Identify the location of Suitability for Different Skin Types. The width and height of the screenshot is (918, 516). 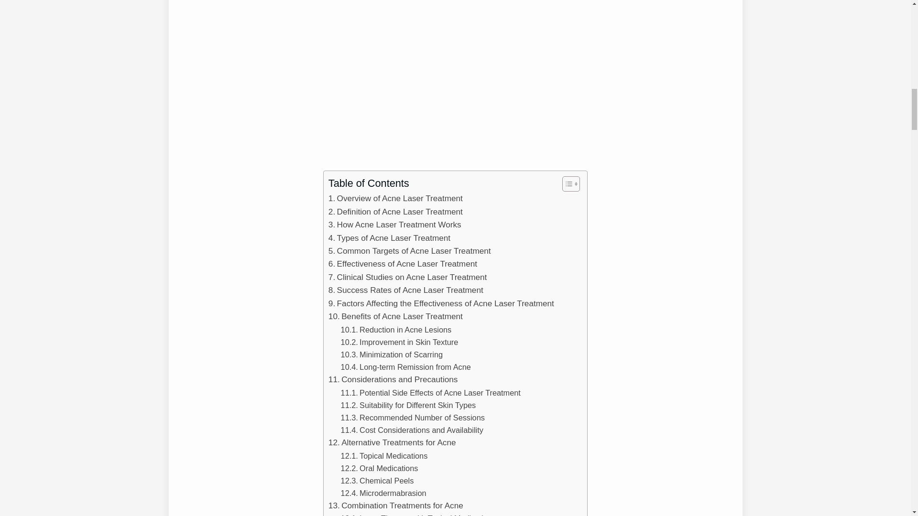
(408, 405).